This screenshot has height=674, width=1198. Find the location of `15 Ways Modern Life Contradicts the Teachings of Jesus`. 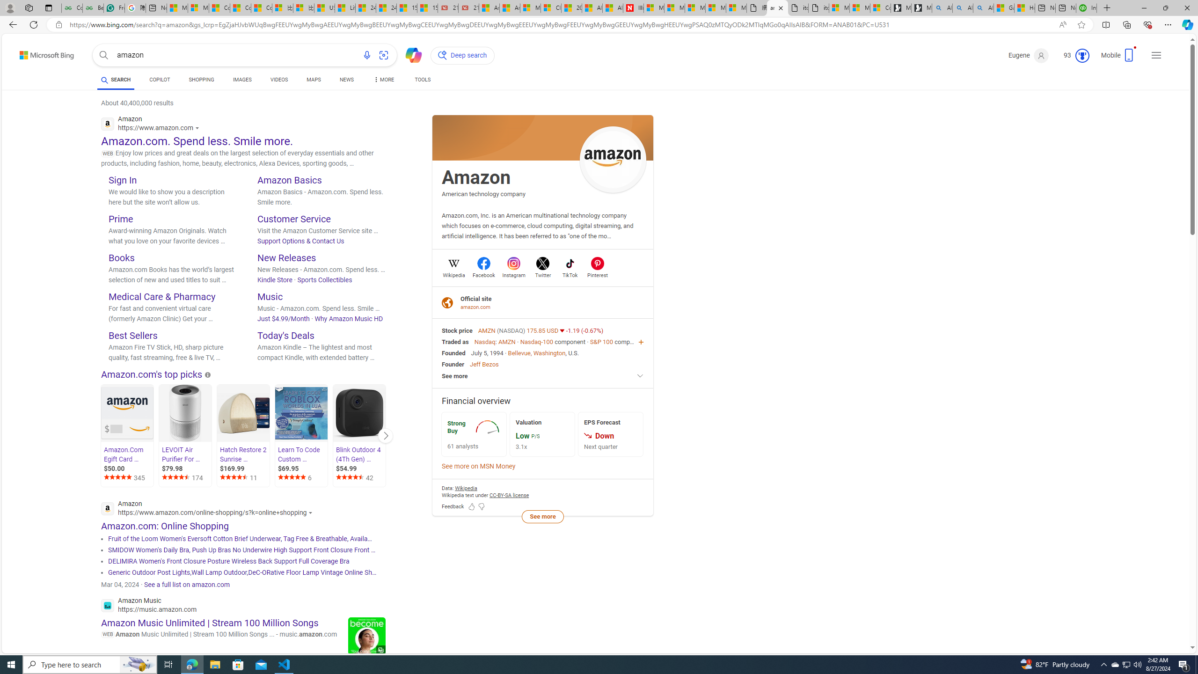

15 Ways Modern Life Contradicts the Teachings of Jesus is located at coordinates (428, 8).